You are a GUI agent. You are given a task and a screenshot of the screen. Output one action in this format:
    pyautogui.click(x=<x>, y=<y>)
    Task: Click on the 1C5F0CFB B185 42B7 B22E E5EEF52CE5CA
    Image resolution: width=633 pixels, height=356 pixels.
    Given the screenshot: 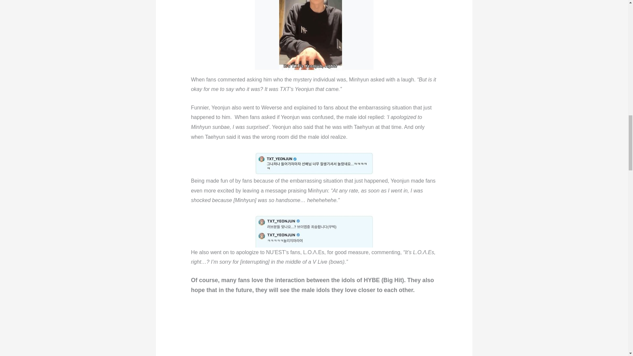 What is the action you would take?
    pyautogui.click(x=314, y=231)
    